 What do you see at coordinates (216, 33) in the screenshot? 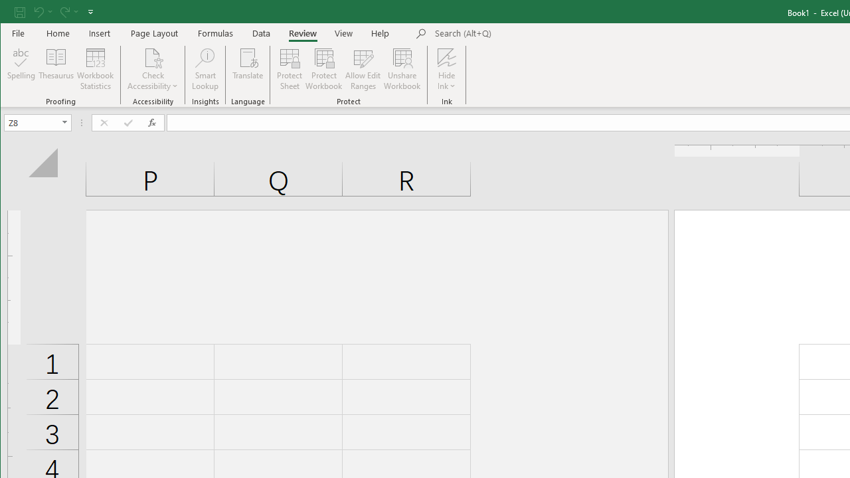
I see `Formulas` at bounding box center [216, 33].